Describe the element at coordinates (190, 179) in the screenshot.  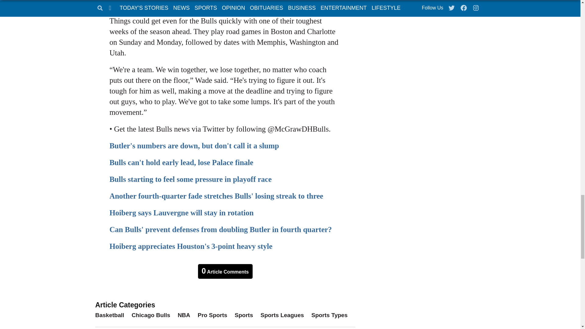
I see `Bulls starting to feel some pressure in playoff race` at that location.